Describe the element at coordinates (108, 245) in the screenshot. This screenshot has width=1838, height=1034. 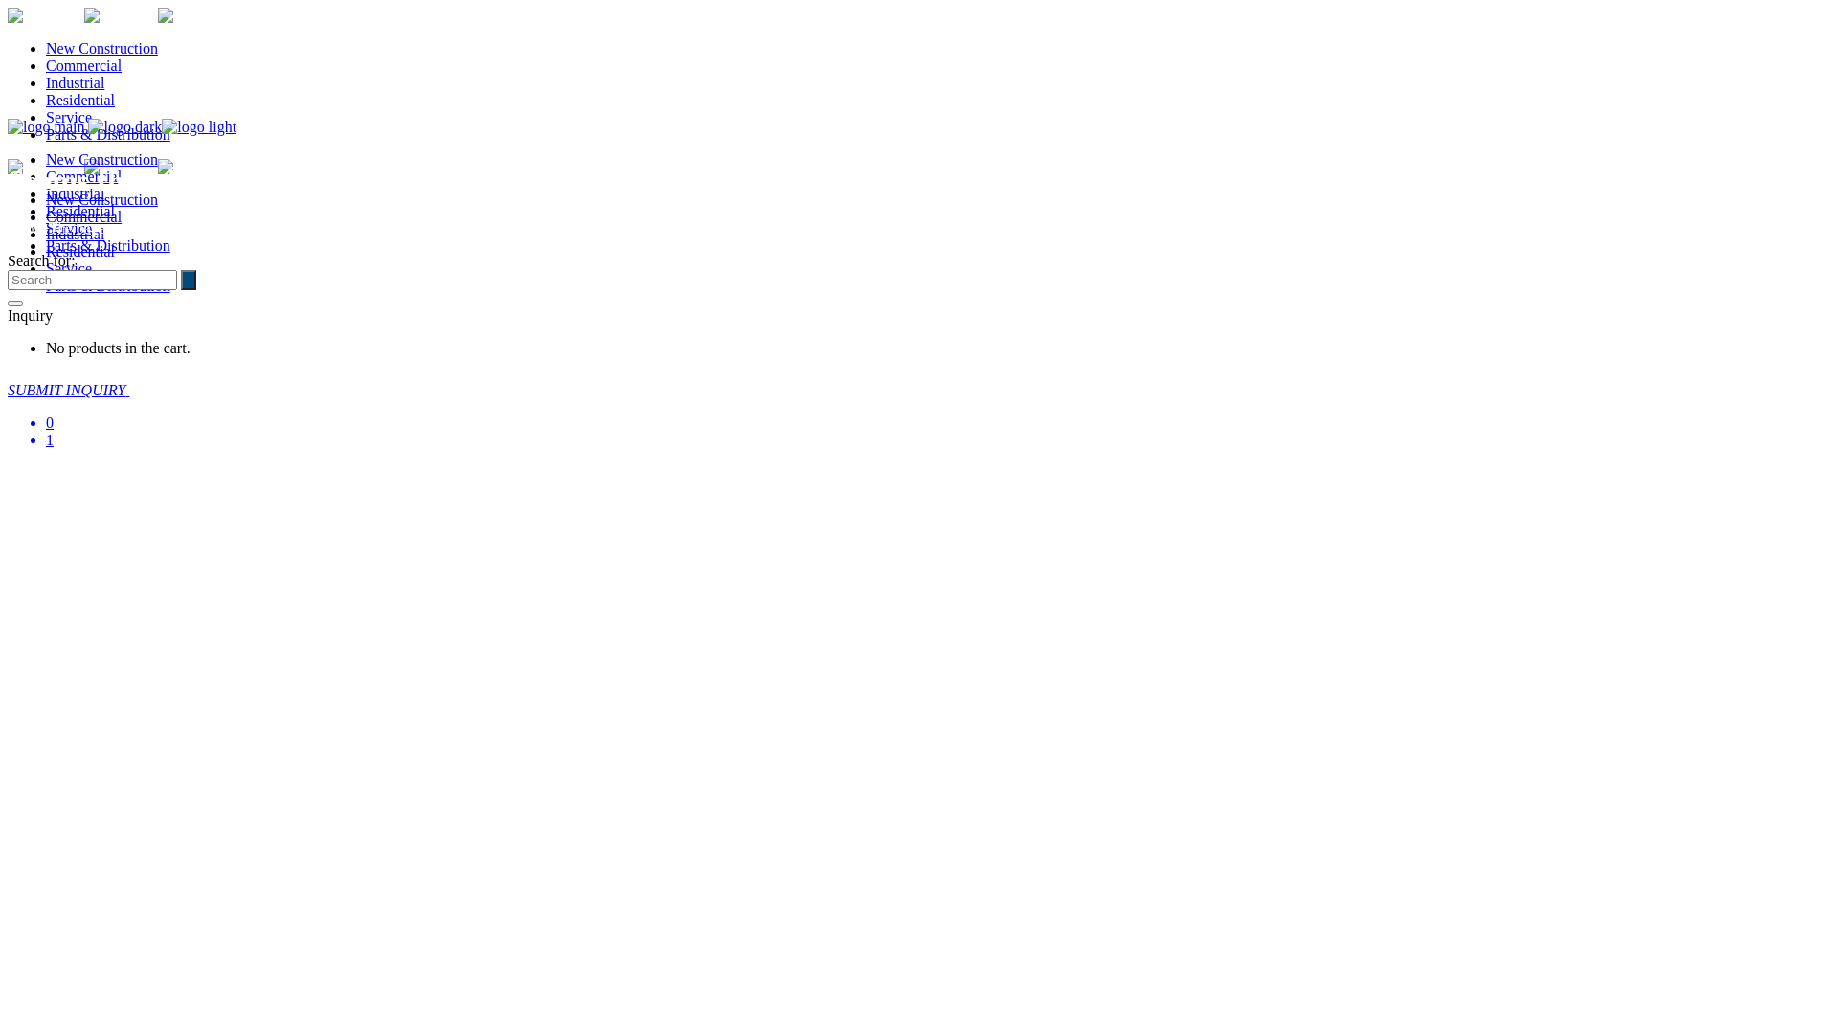
I see `Parts & Distribution` at that location.